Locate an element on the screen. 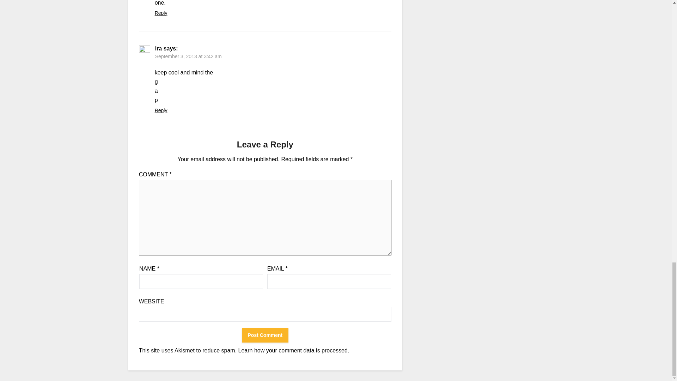 This screenshot has height=381, width=677. Reply is located at coordinates (161, 13).